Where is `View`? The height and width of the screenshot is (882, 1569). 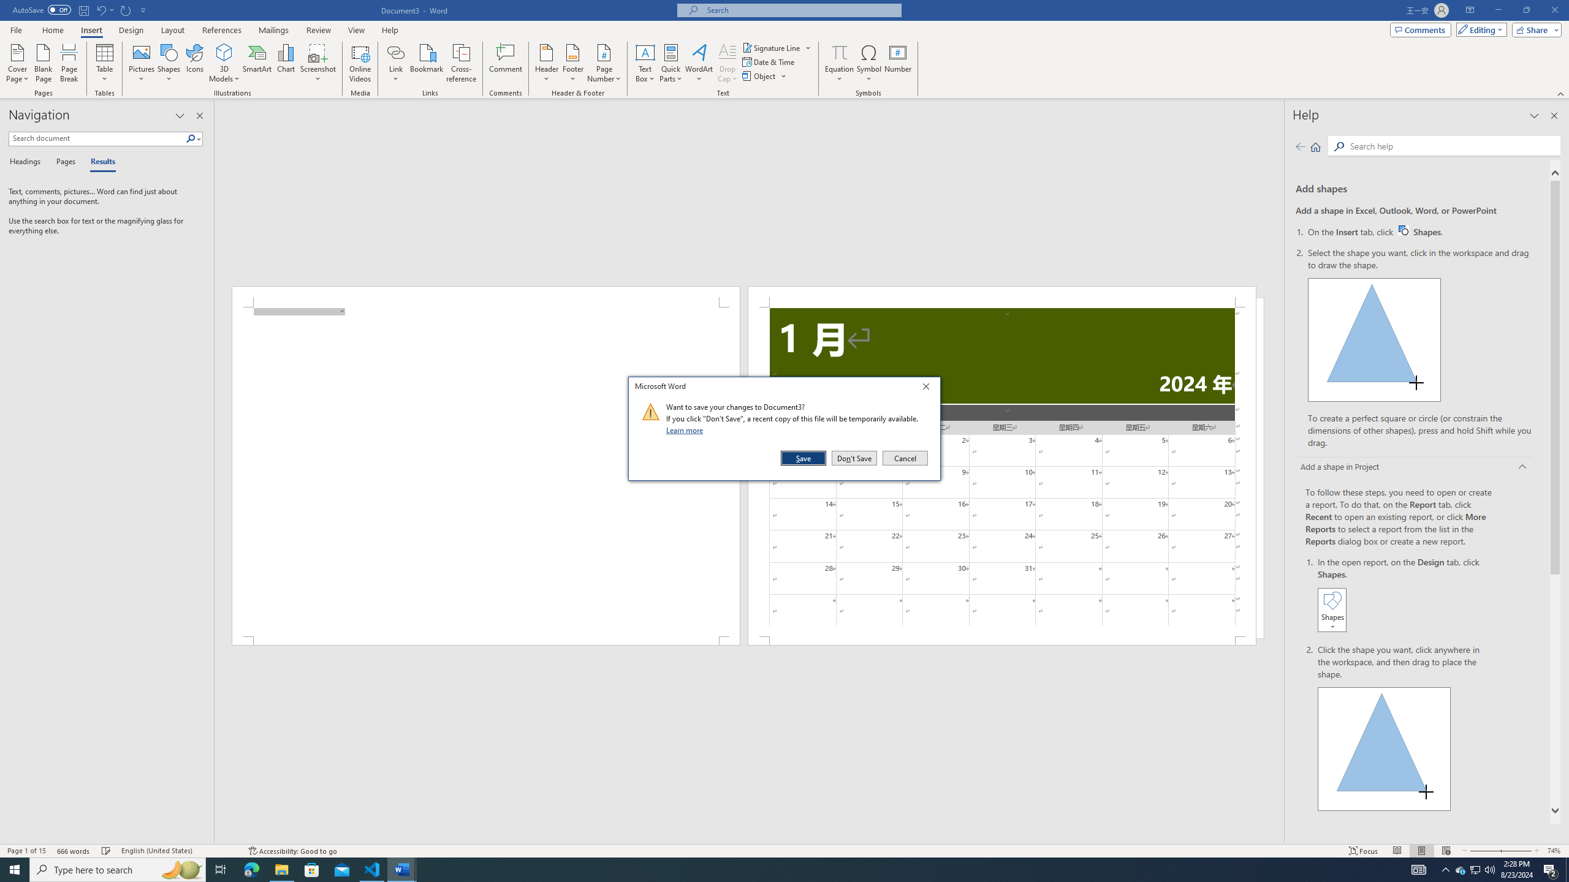
View is located at coordinates (357, 30).